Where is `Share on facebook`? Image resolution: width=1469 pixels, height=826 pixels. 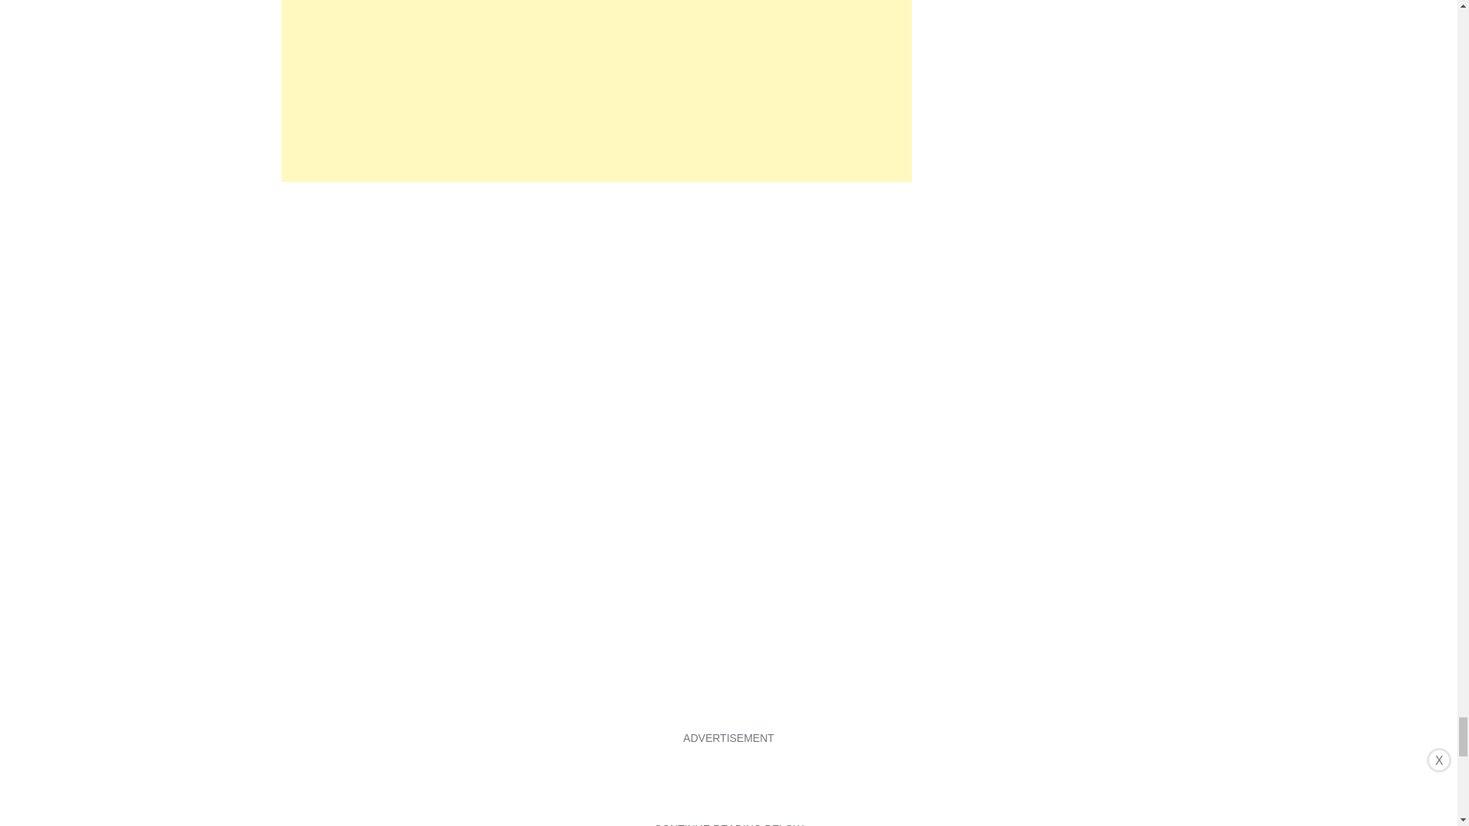 Share on facebook is located at coordinates (294, 717).